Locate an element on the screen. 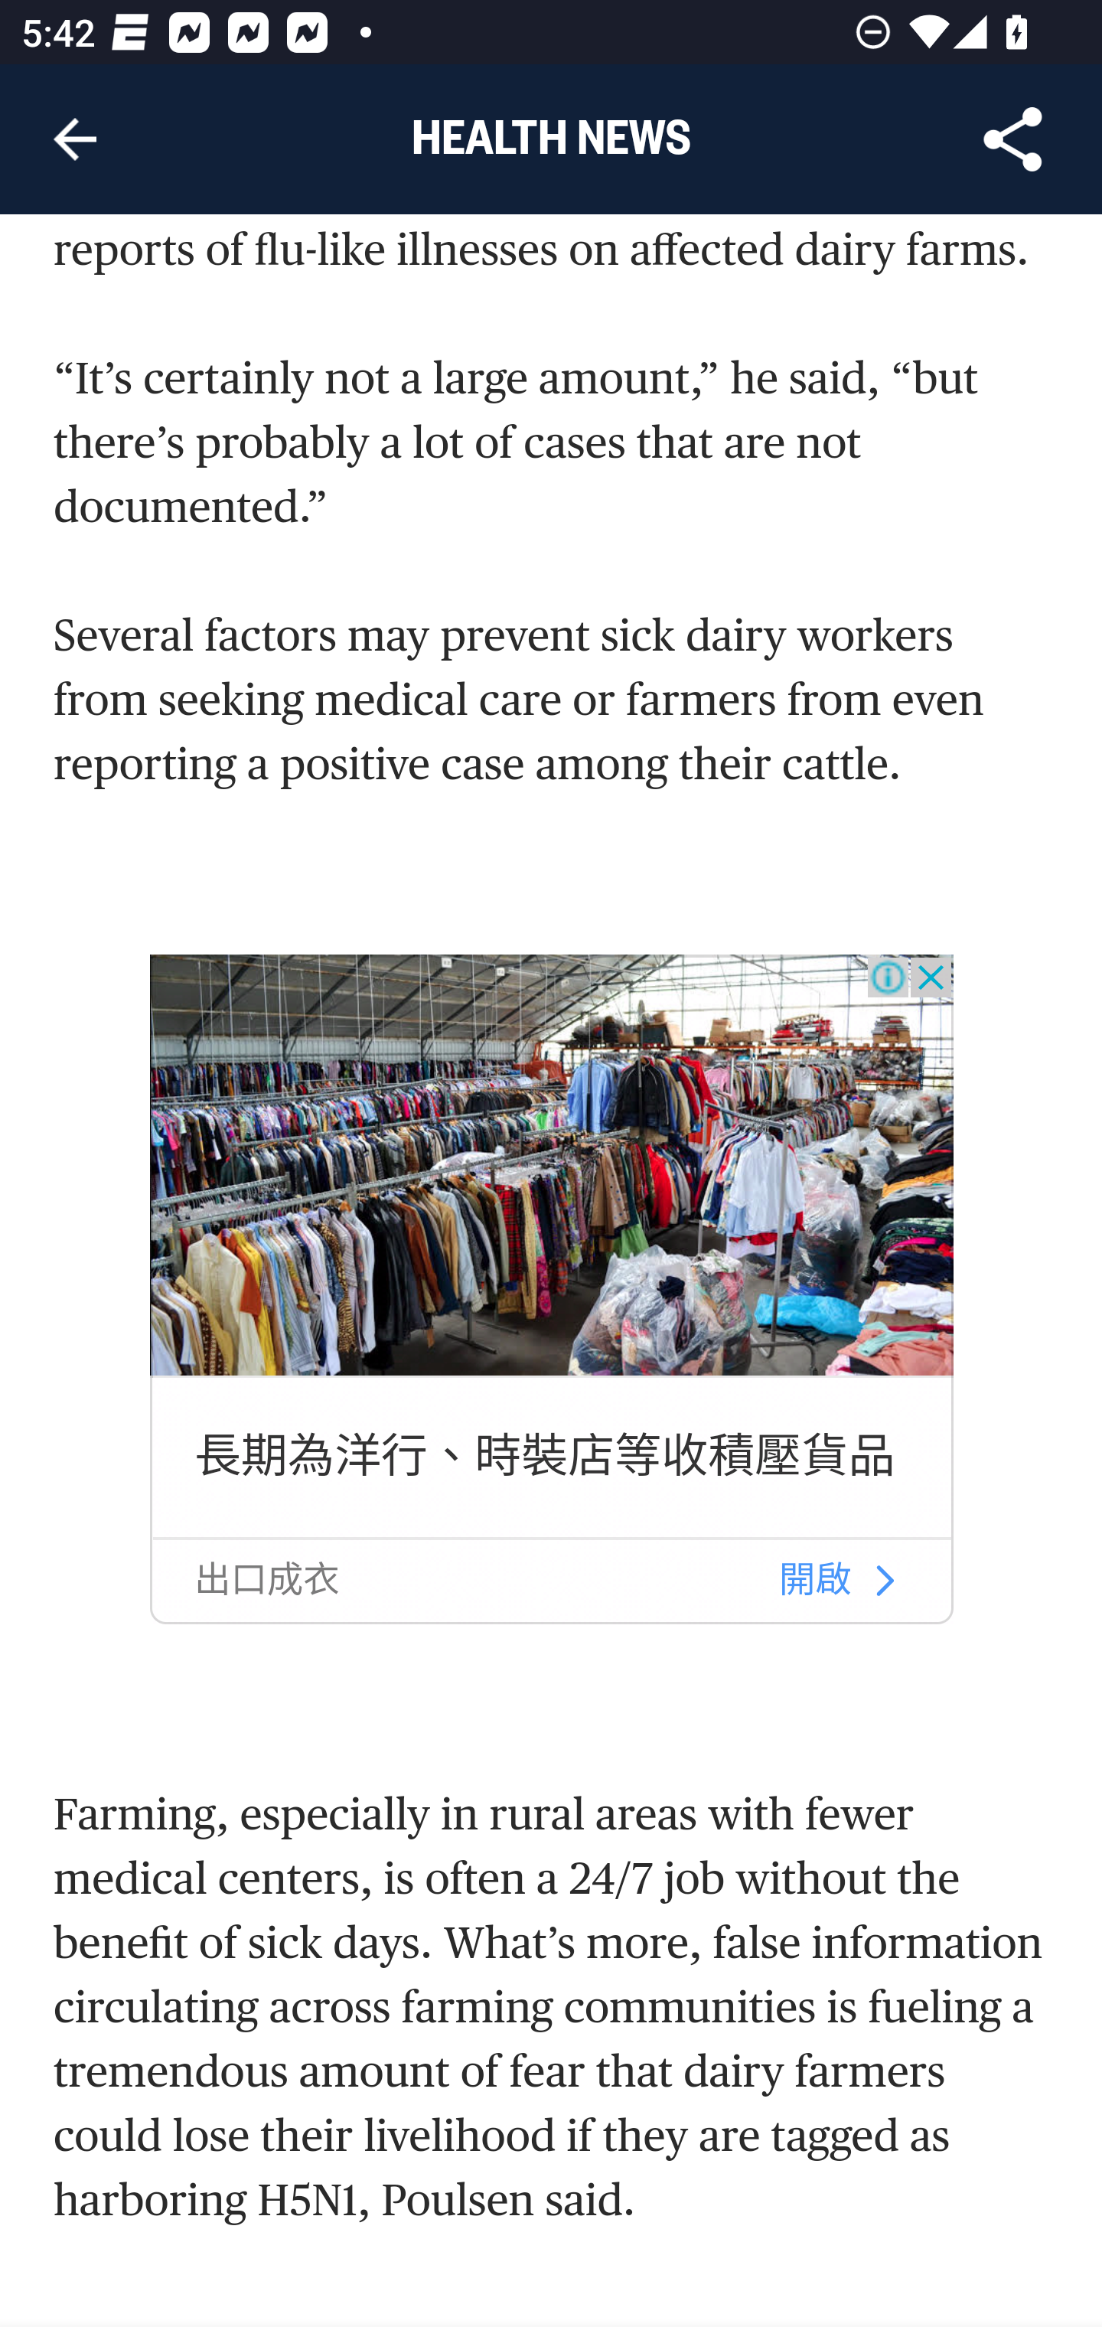  出口成衣 is located at coordinates (266, 1580).